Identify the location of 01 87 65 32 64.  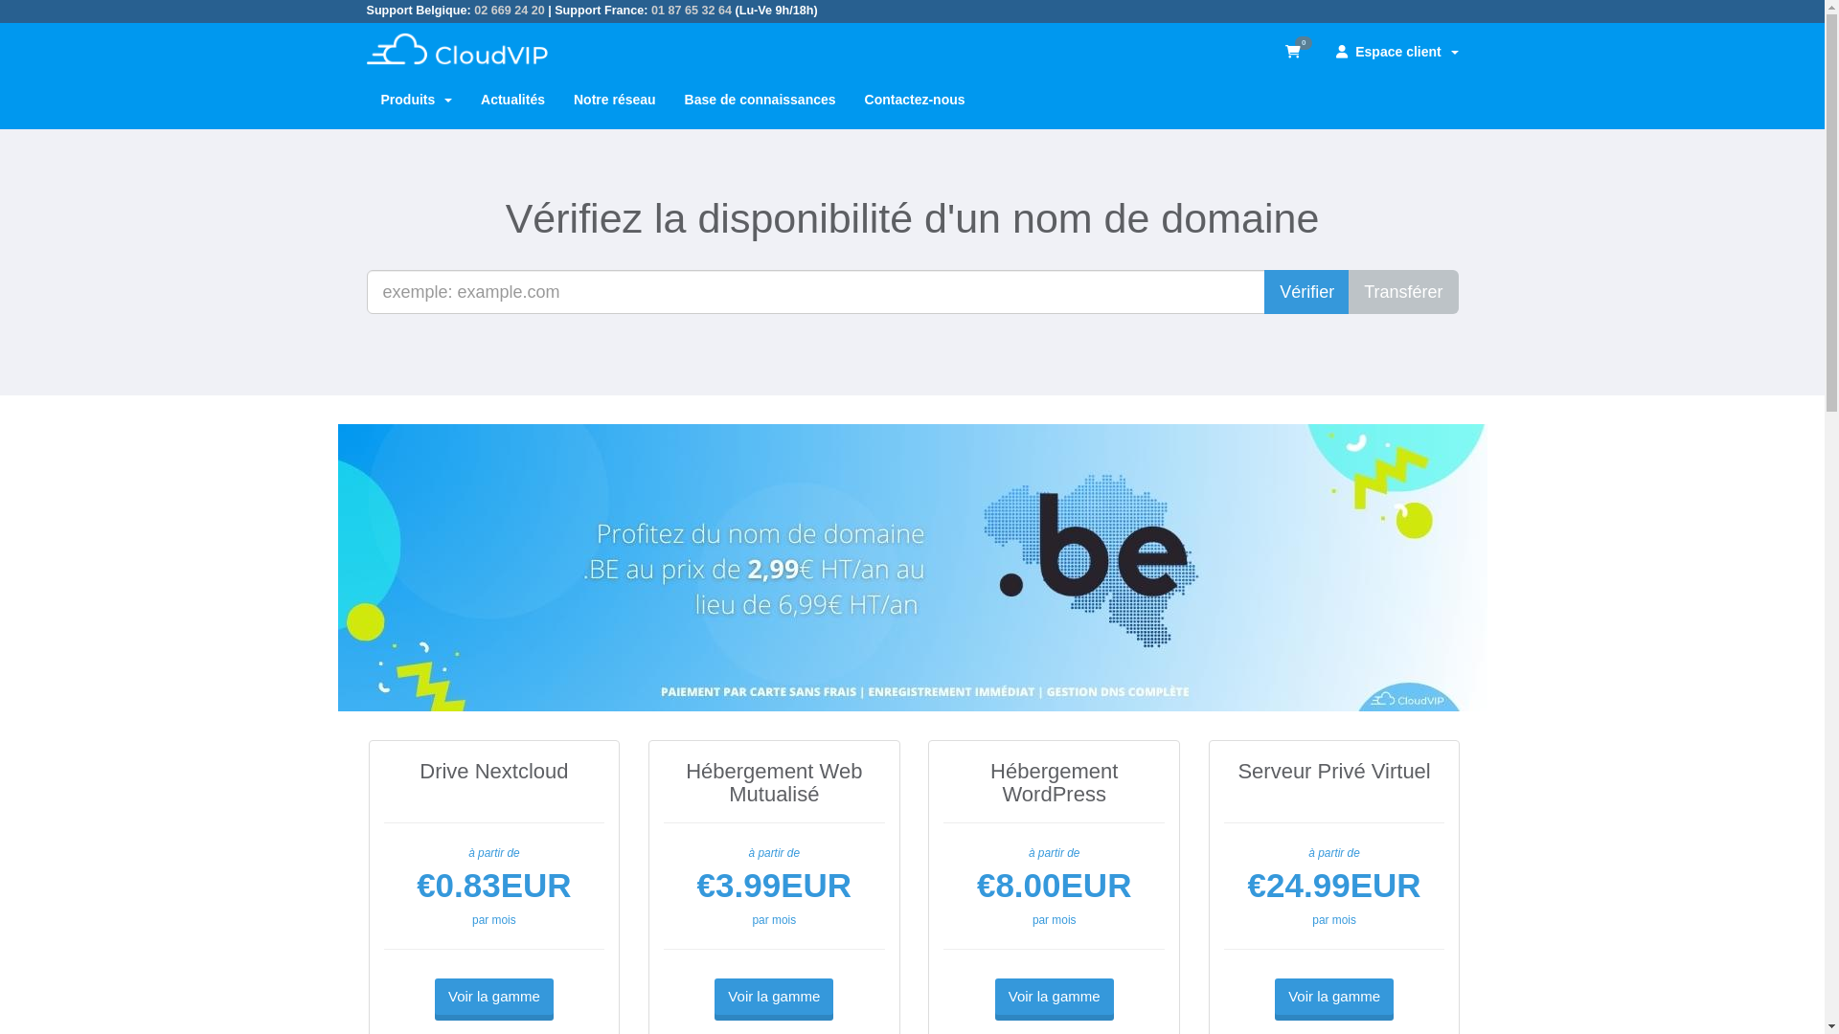
(692, 11).